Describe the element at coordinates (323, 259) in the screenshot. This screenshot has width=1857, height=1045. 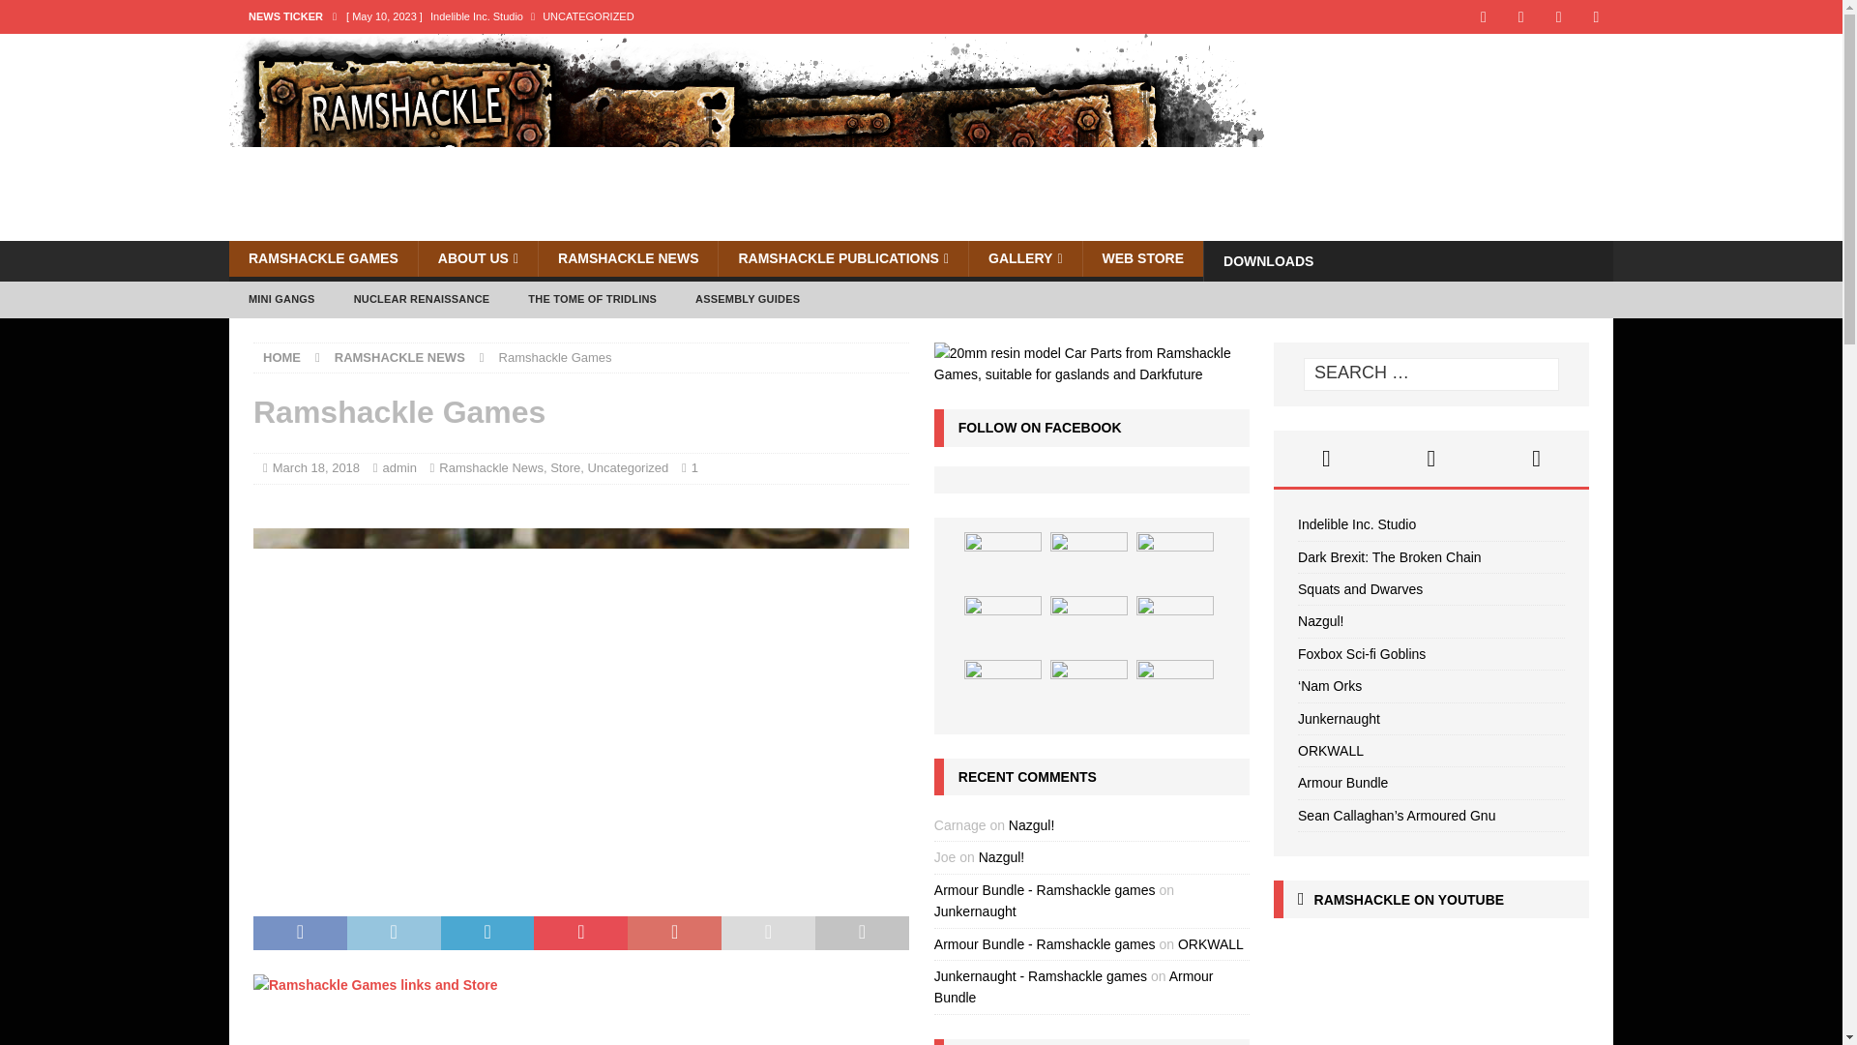
I see `RAMSHACKLE GAMES` at that location.